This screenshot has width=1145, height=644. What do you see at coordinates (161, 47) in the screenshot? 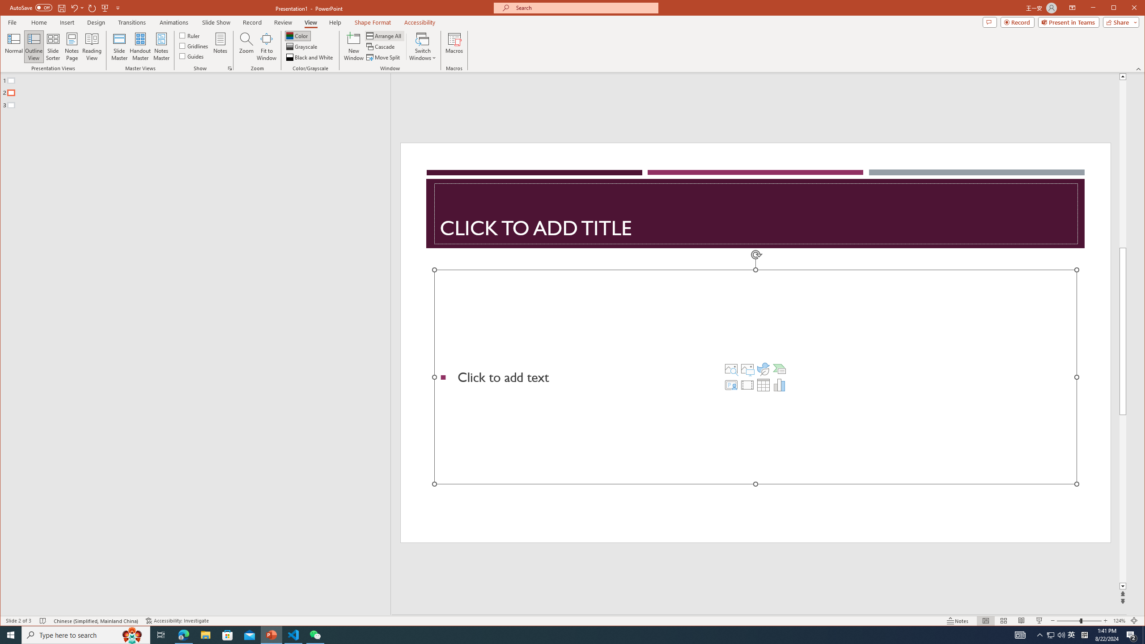
I see `Notes Master` at bounding box center [161, 47].